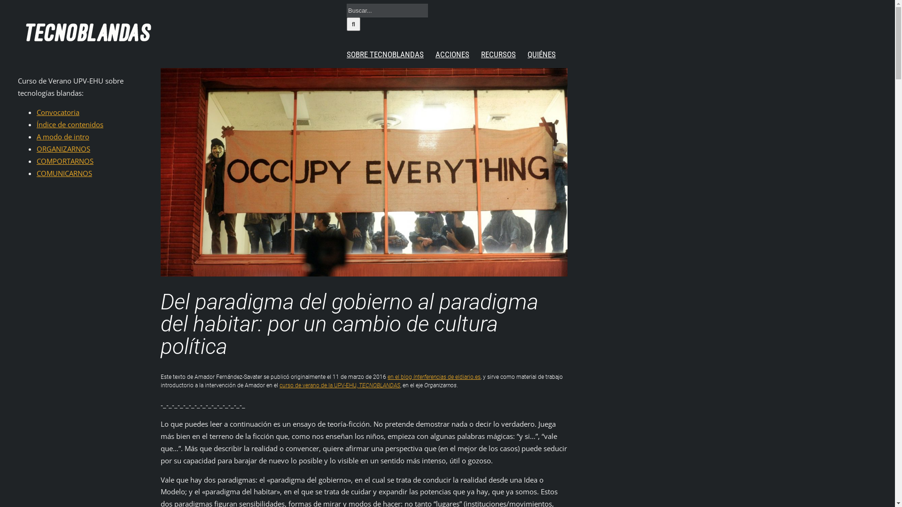 This screenshot has height=507, width=902. What do you see at coordinates (58, 112) in the screenshot?
I see `Convocatoria` at bounding box center [58, 112].